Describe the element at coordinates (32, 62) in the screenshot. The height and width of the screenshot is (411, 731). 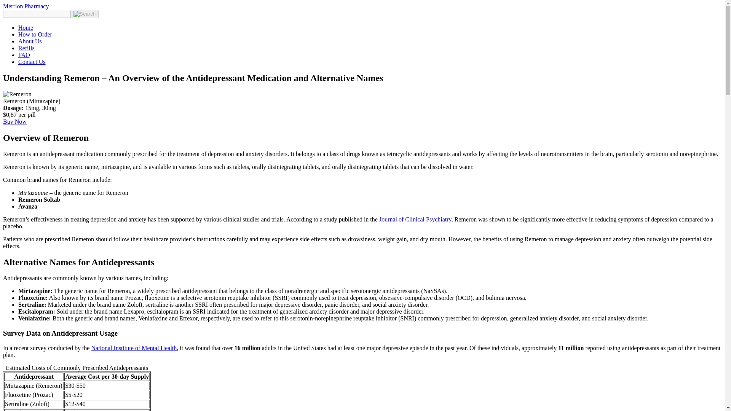
I see `Contact Us` at that location.